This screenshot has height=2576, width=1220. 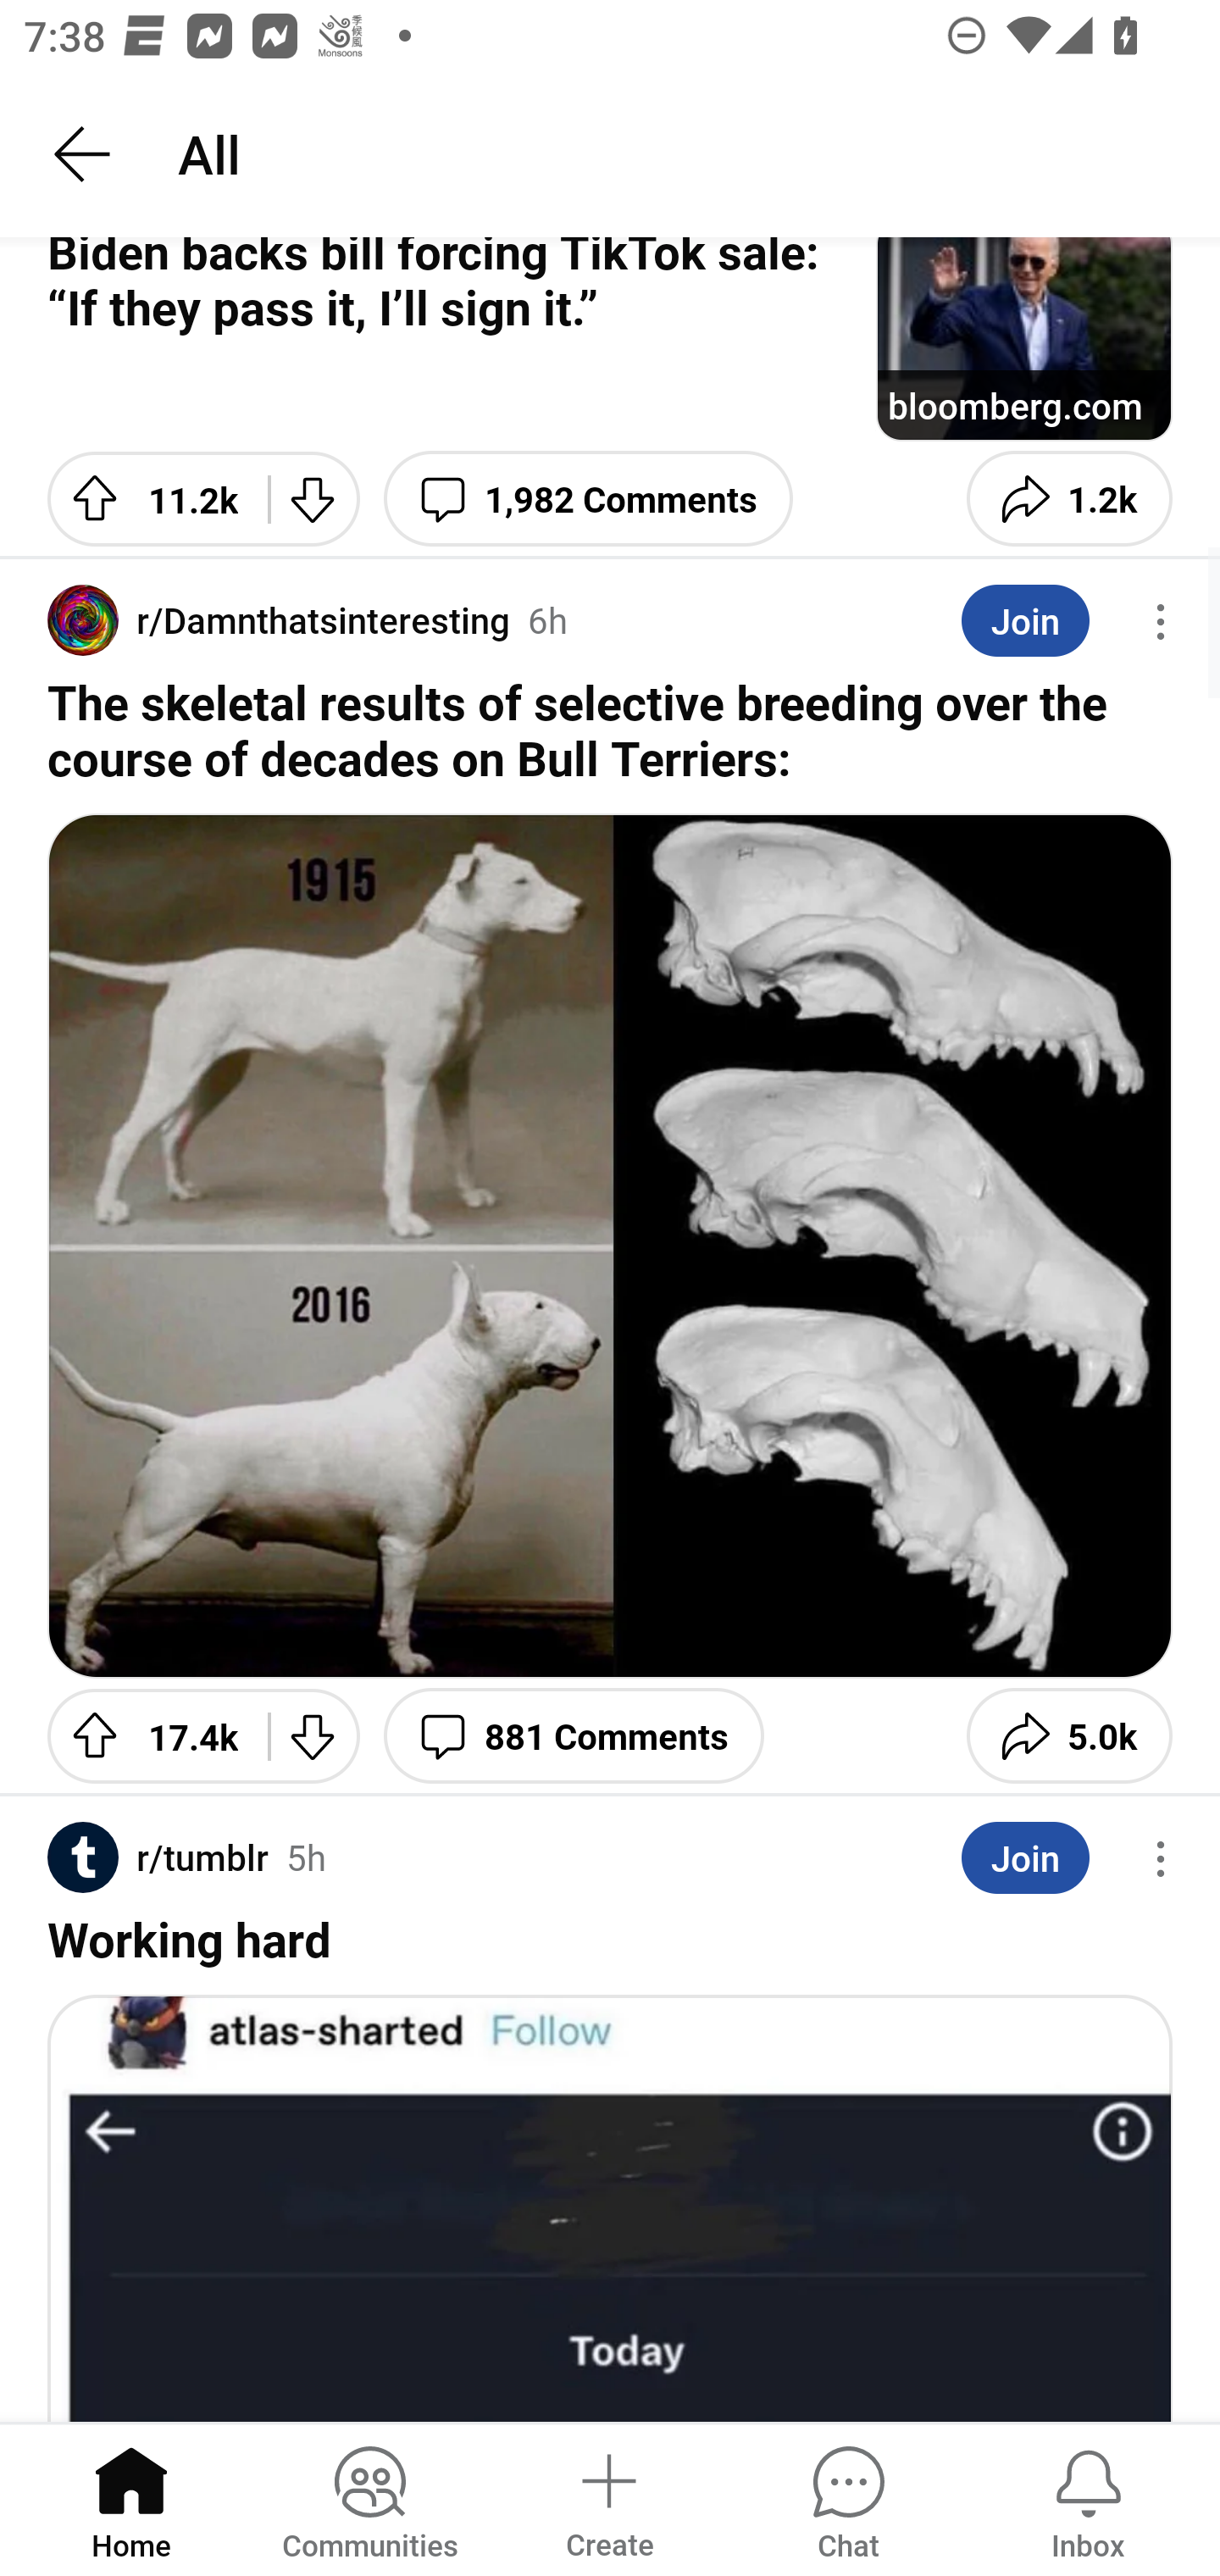 I want to click on 881 Comments, so click(x=574, y=1735).